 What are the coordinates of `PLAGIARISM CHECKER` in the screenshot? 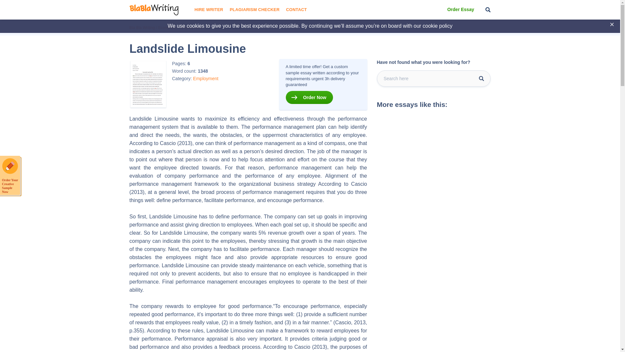 It's located at (255, 10).